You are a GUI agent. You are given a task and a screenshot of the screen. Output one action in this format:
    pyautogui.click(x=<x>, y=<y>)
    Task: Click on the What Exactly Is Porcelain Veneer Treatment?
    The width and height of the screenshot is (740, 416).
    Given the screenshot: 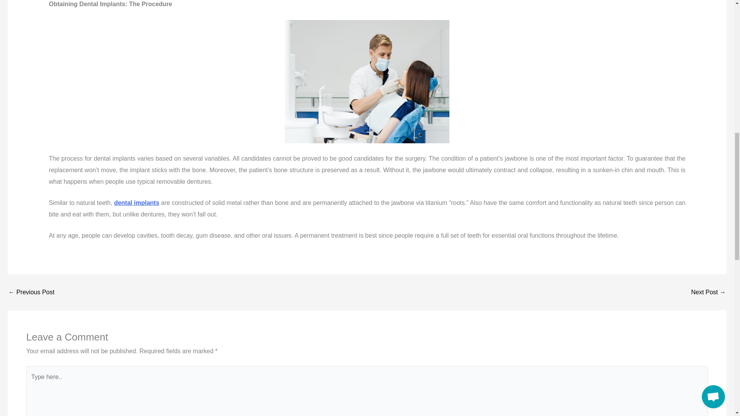 What is the action you would take?
    pyautogui.click(x=708, y=292)
    